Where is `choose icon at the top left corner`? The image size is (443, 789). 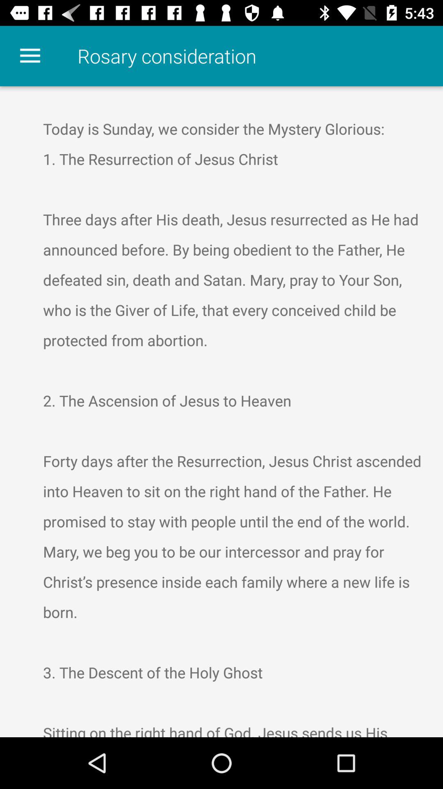
choose icon at the top left corner is located at coordinates (30, 56).